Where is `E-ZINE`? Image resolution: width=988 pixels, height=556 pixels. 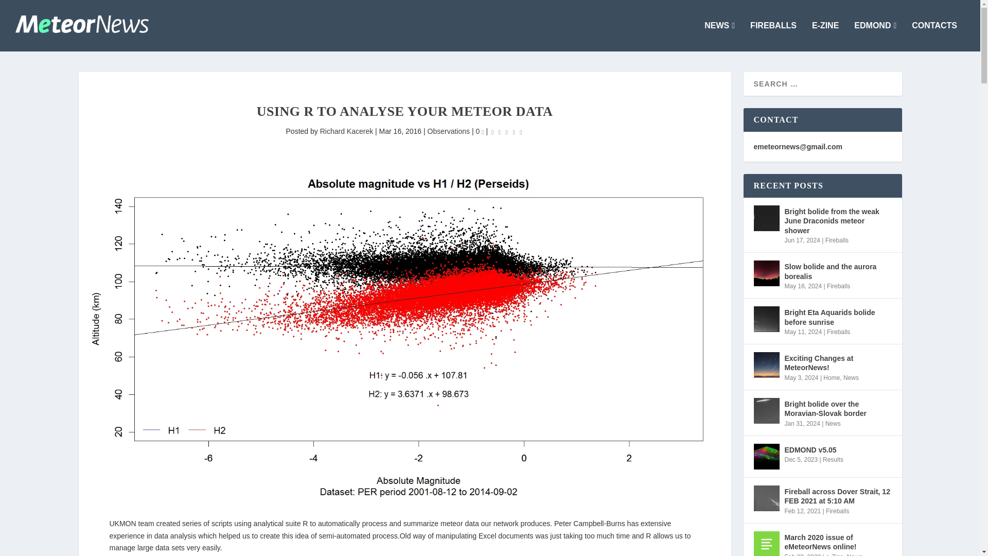
E-ZINE is located at coordinates (825, 37).